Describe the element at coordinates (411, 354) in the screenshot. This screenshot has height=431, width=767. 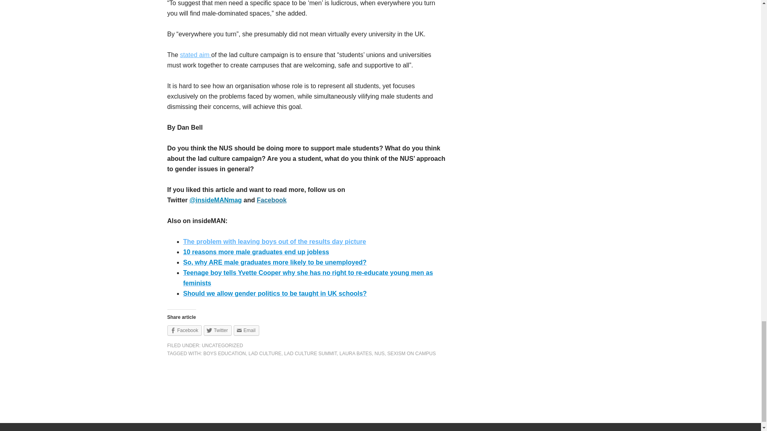
I see `SEXISM ON CAMPUS` at that location.